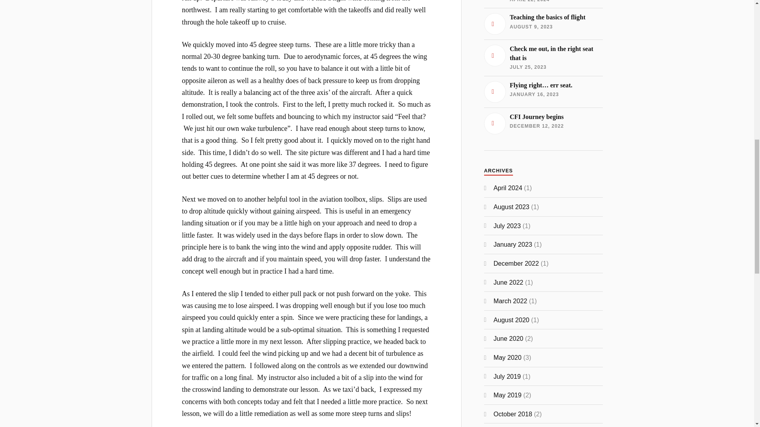  Describe the element at coordinates (507, 357) in the screenshot. I see `January 2023` at that location.